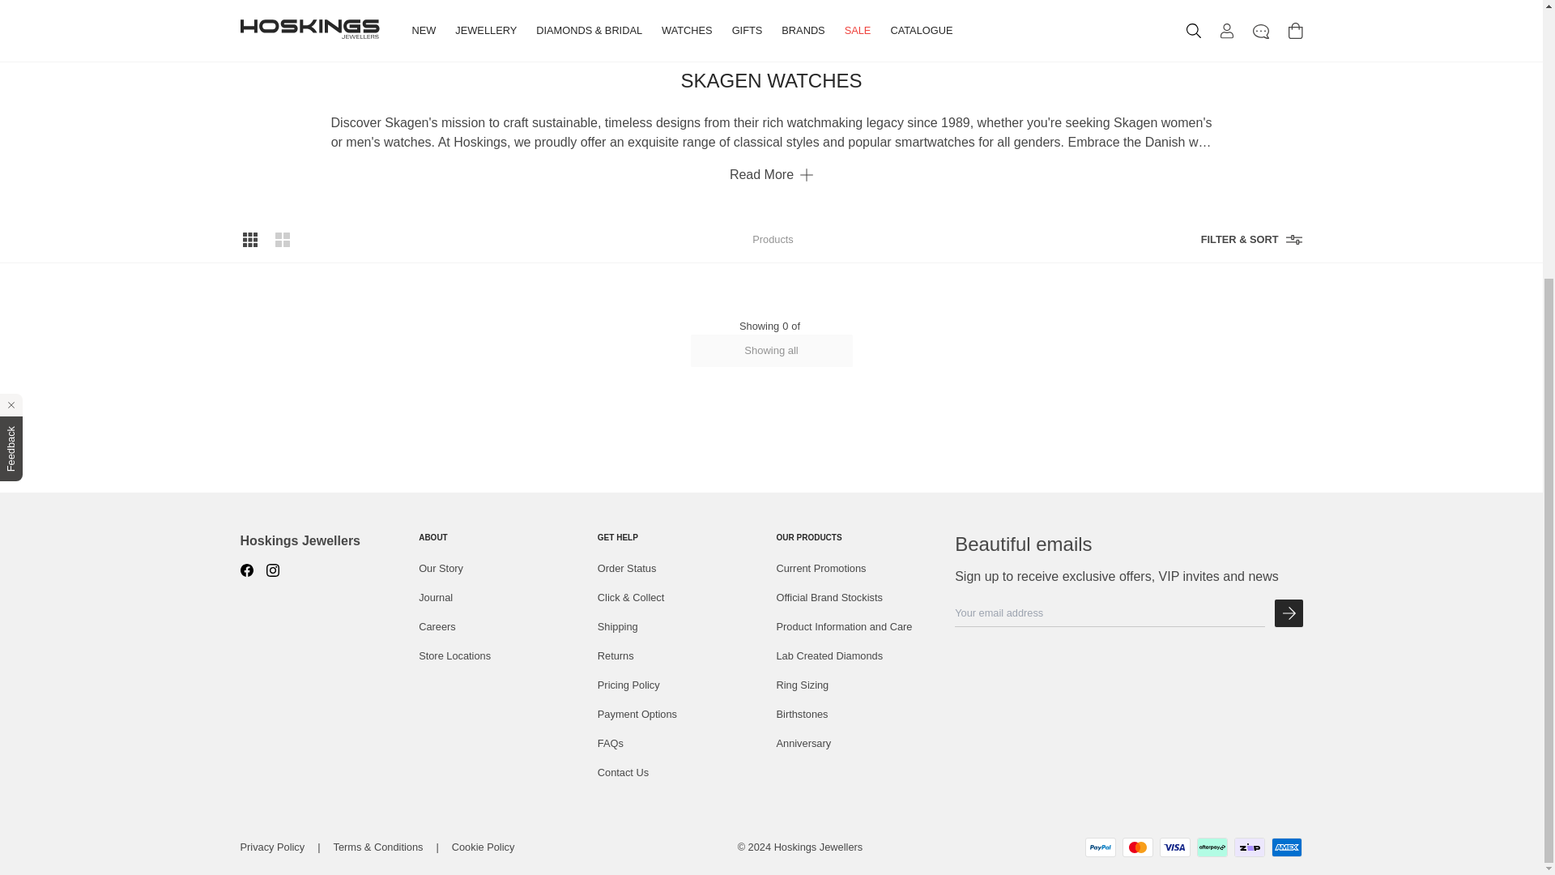 The width and height of the screenshot is (1555, 875). Describe the element at coordinates (502, 598) in the screenshot. I see `Journal` at that location.